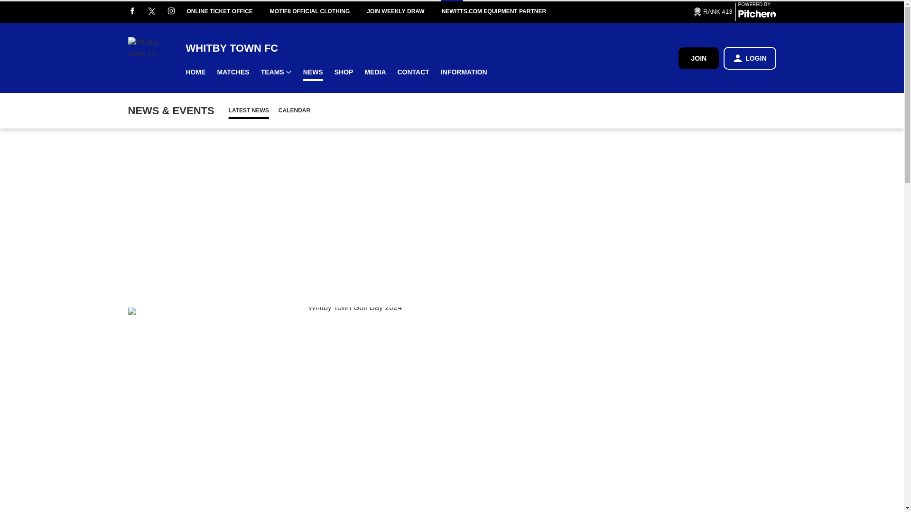 The width and height of the screenshot is (911, 512). Describe the element at coordinates (432, 47) in the screenshot. I see `WHITBY TOWN FC` at that location.